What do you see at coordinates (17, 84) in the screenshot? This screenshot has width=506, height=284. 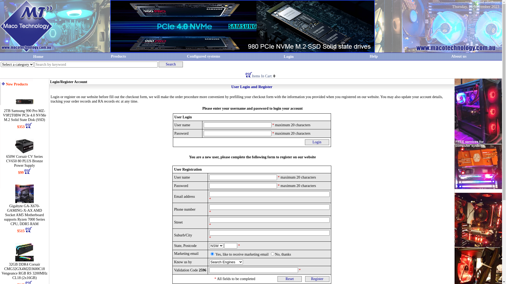 I see `New Products` at bounding box center [17, 84].